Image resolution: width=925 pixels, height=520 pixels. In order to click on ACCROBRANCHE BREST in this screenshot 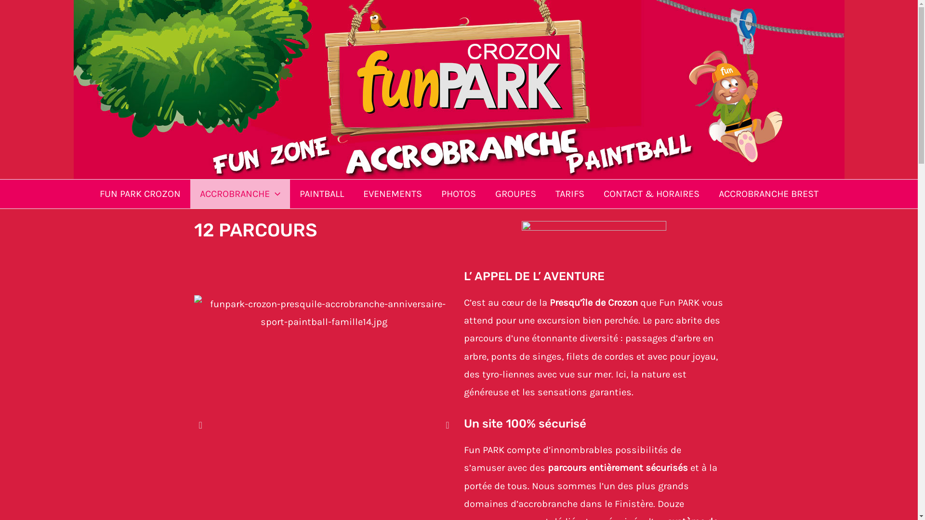, I will do `click(769, 194)`.